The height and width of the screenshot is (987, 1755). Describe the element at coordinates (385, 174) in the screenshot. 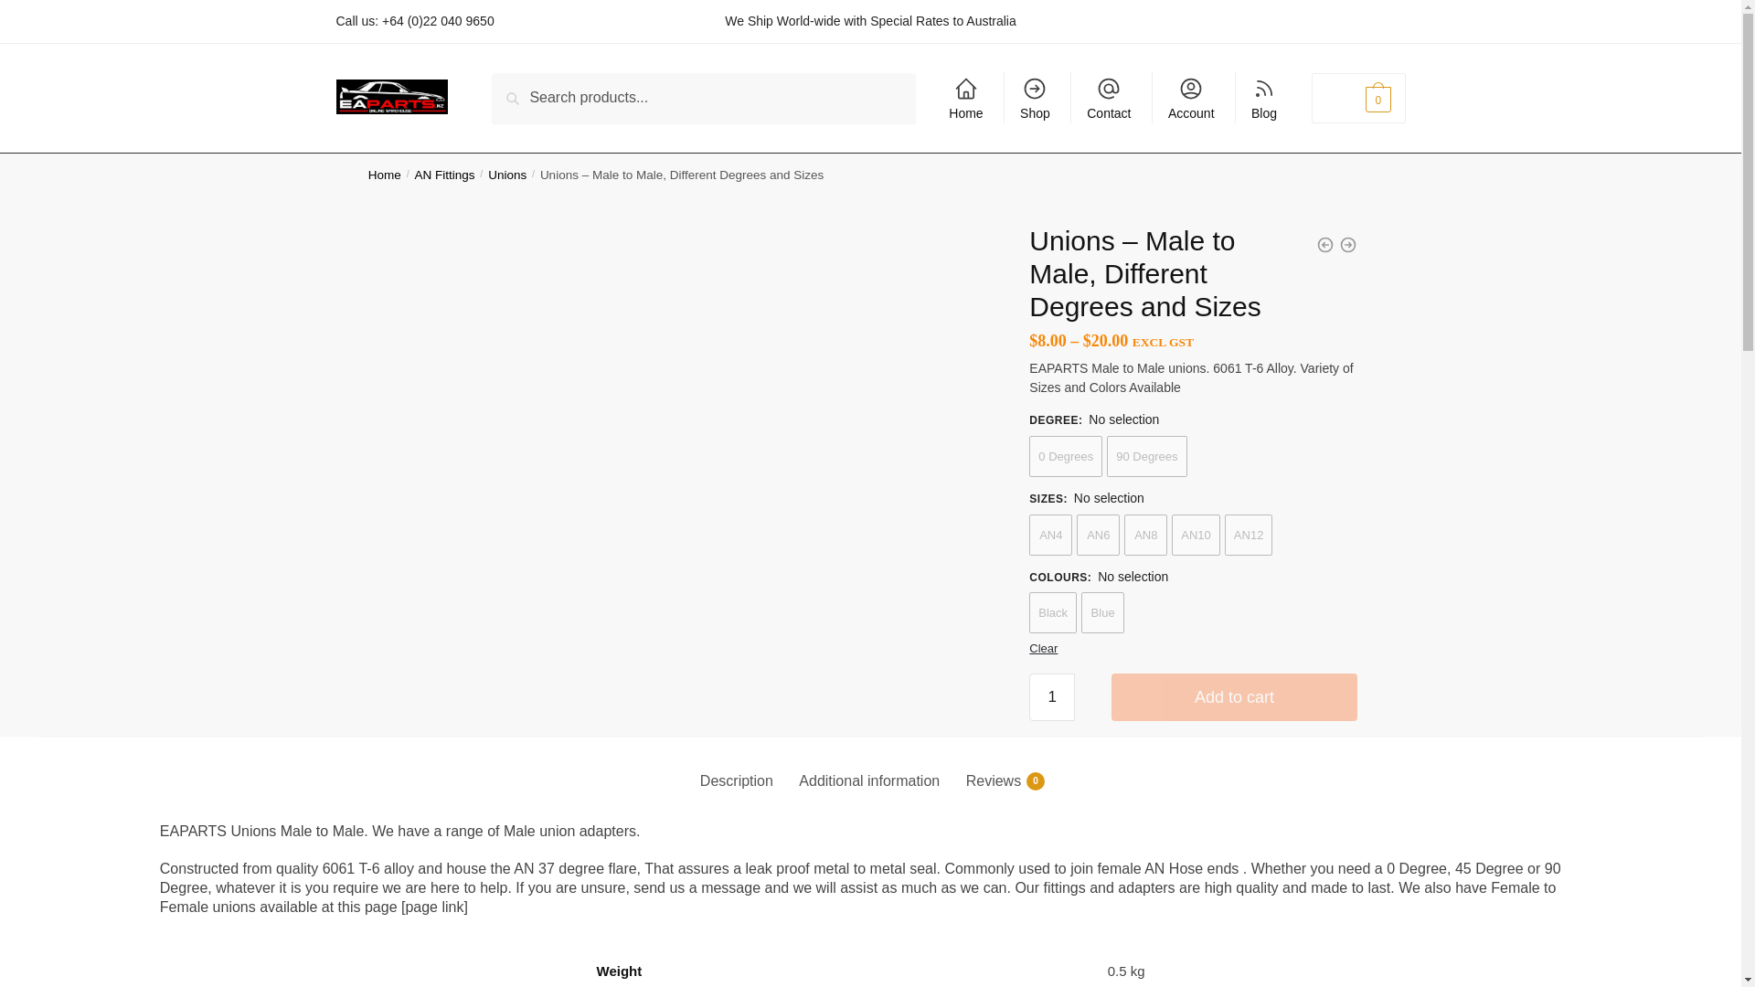

I see `Home` at that location.